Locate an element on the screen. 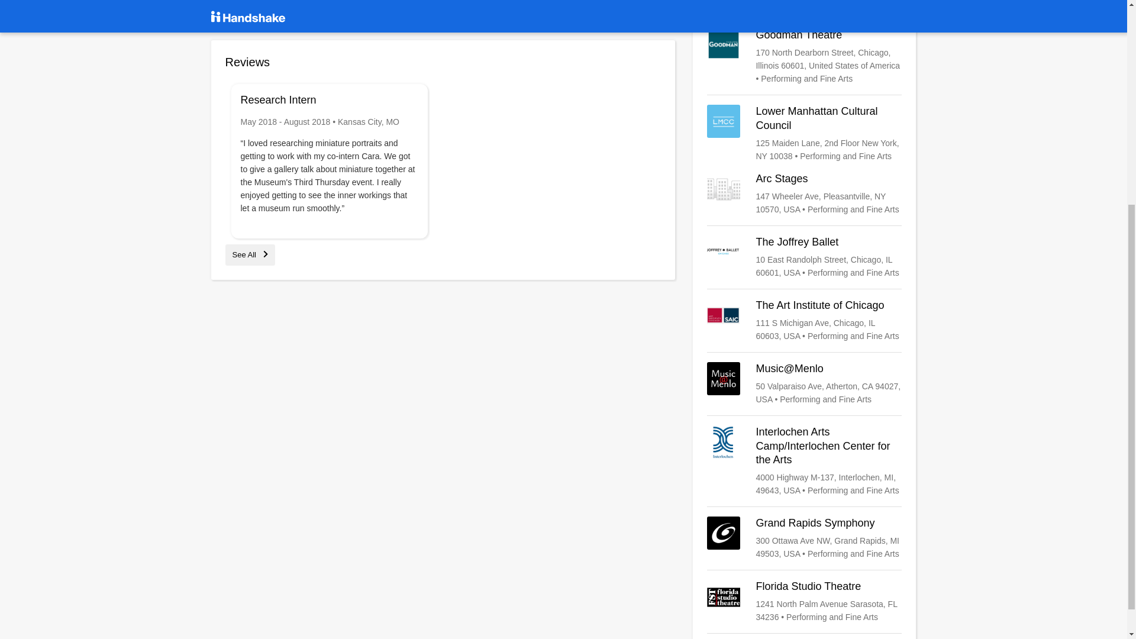 The width and height of the screenshot is (1136, 639). Grand Rapids Symphony is located at coordinates (804, 538).